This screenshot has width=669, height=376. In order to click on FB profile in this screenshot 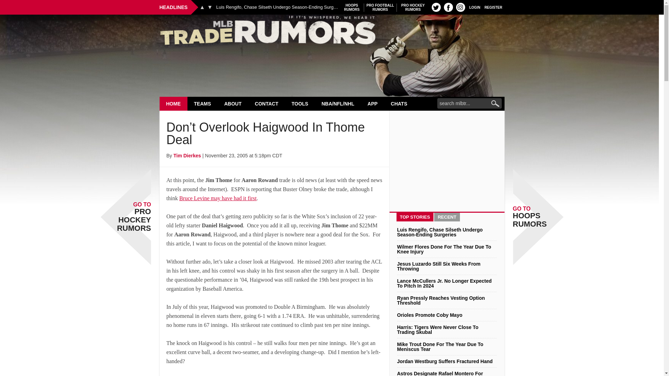, I will do `click(202, 7)`.